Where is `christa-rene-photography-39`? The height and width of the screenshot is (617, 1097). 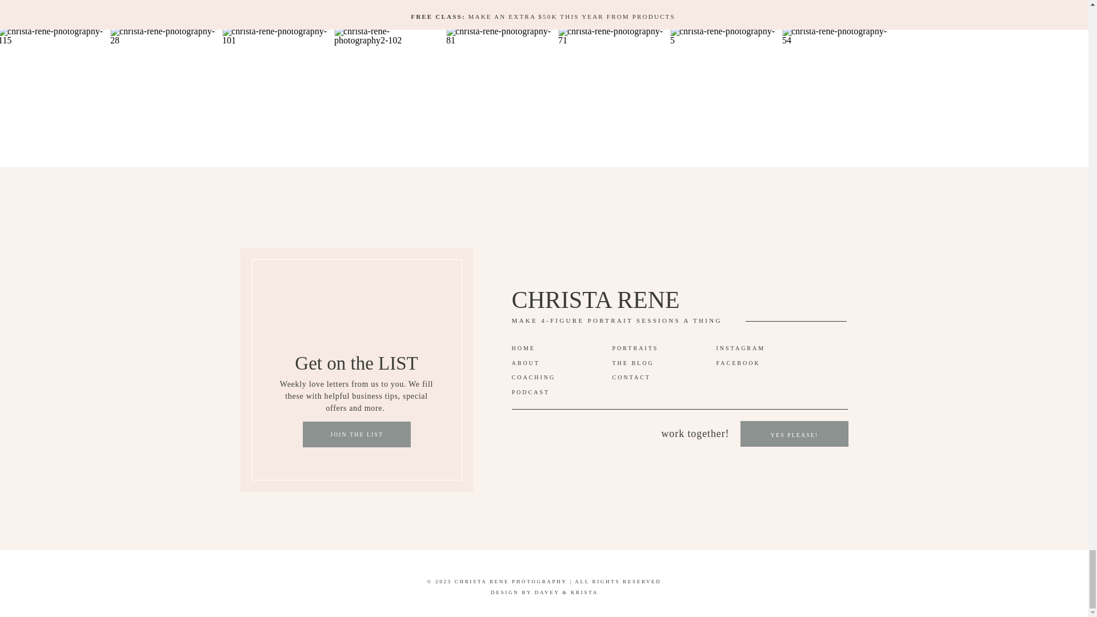 christa-rene-photography-39 is located at coordinates (947, 80).